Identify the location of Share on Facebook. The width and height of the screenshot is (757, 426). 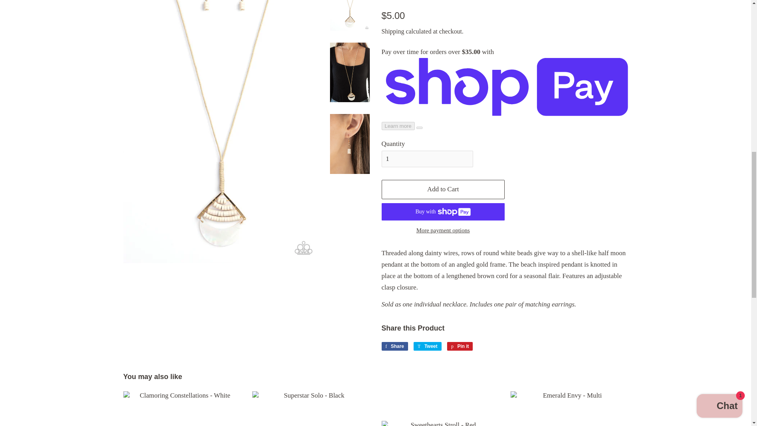
(394, 346).